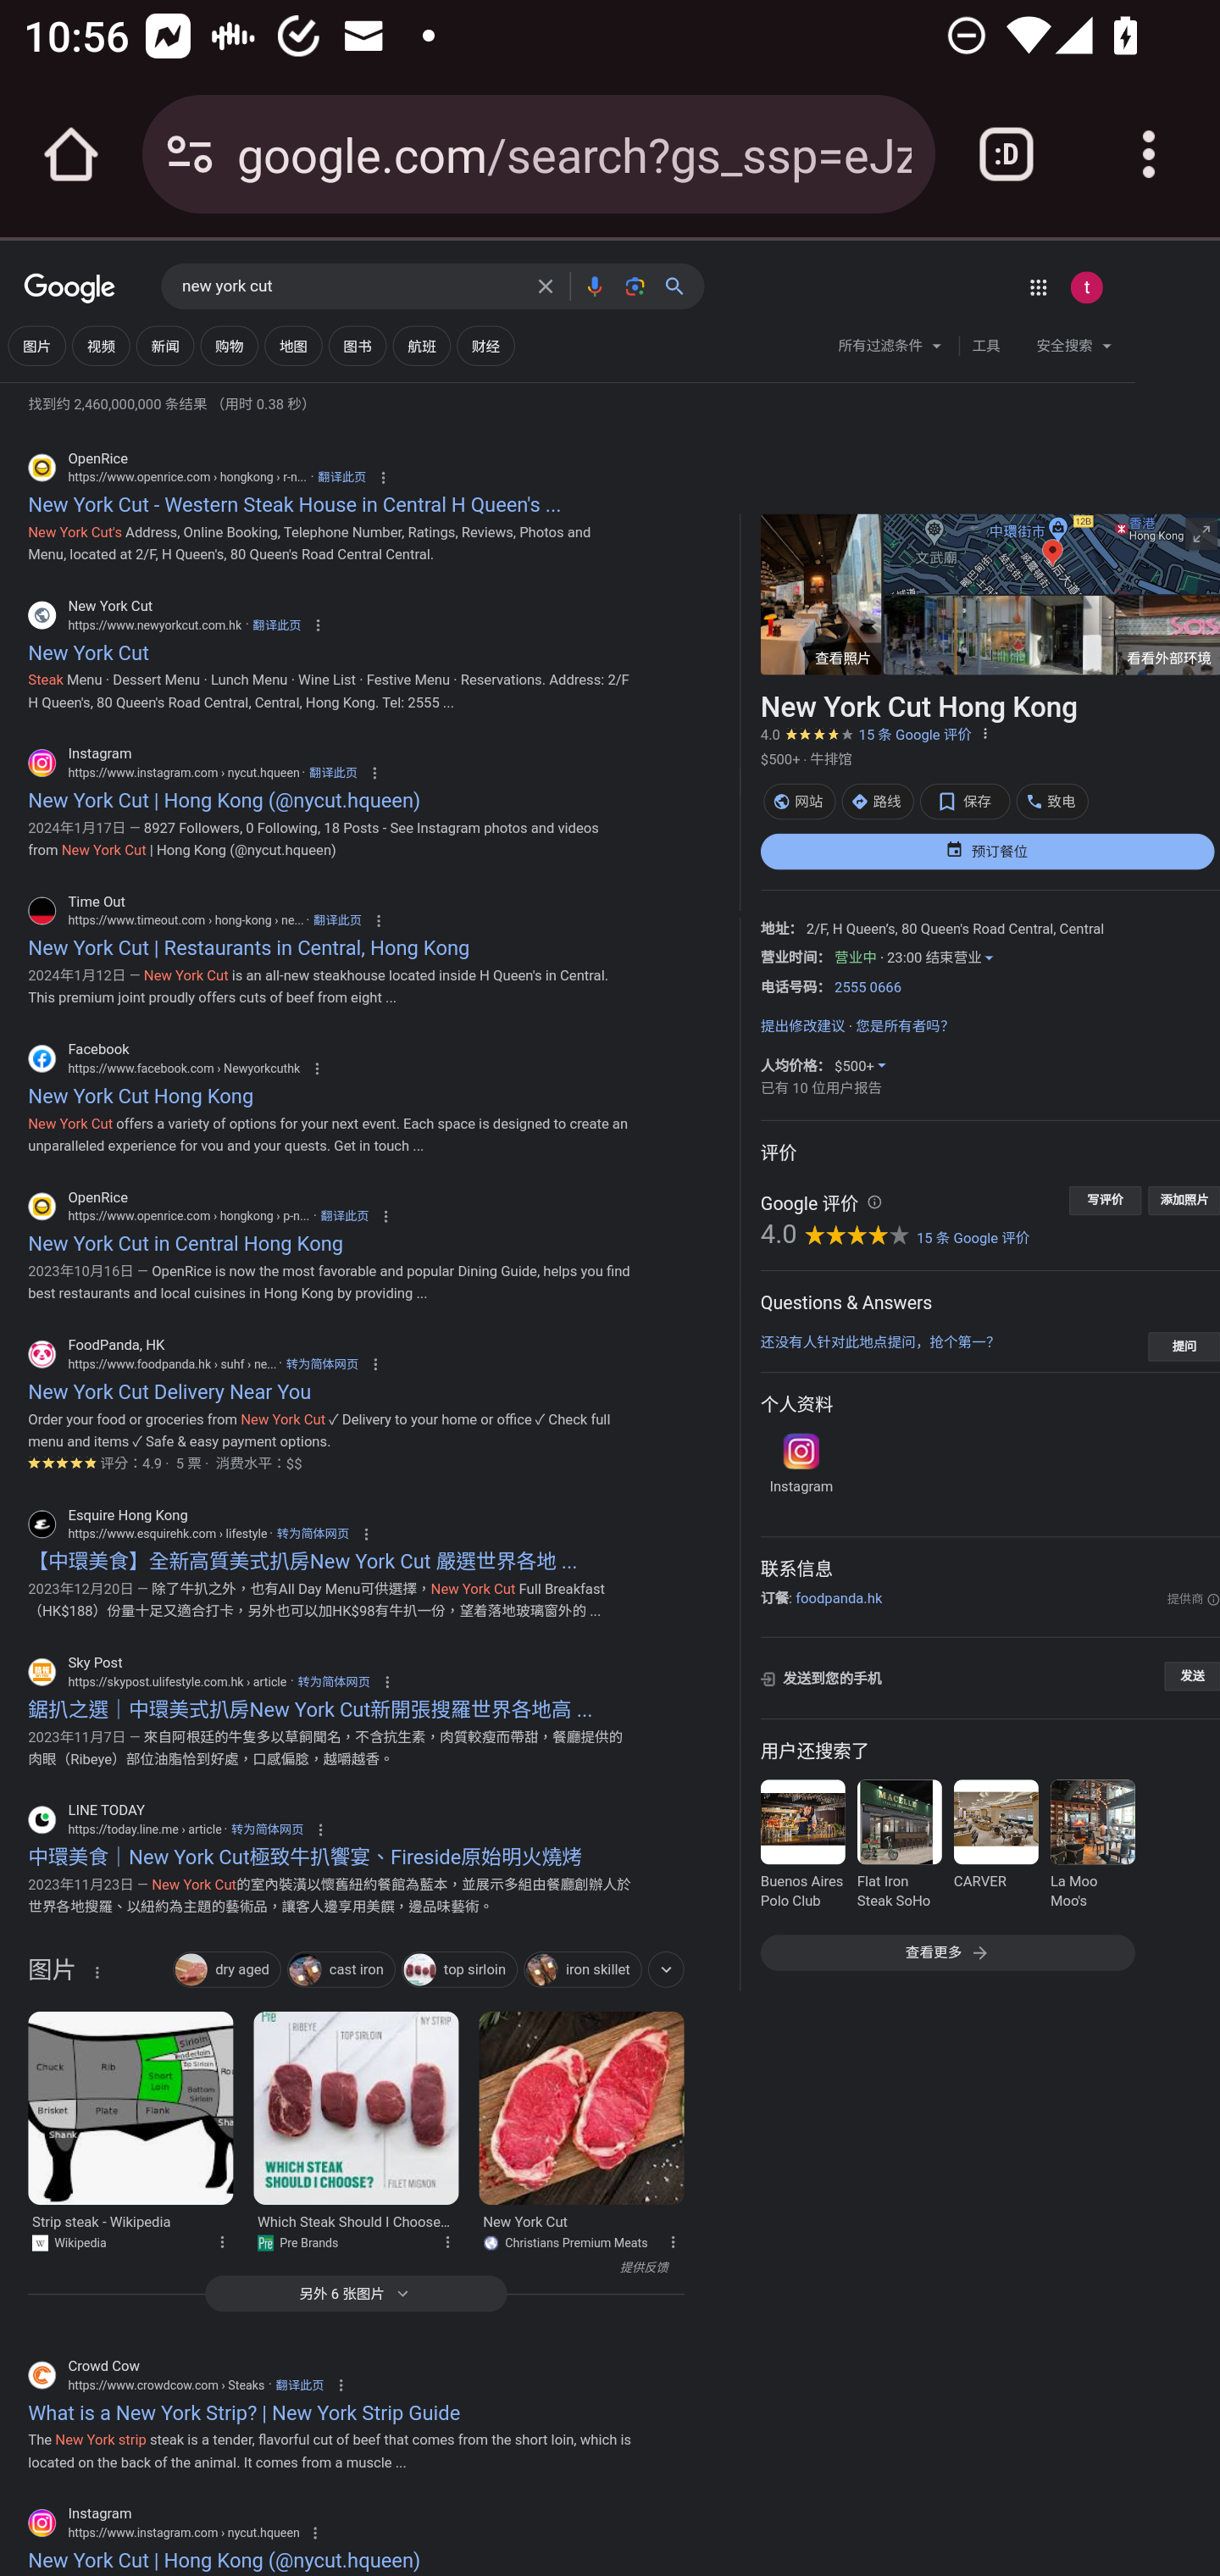  Describe the element at coordinates (801, 1026) in the screenshot. I see `提出修改建议` at that location.